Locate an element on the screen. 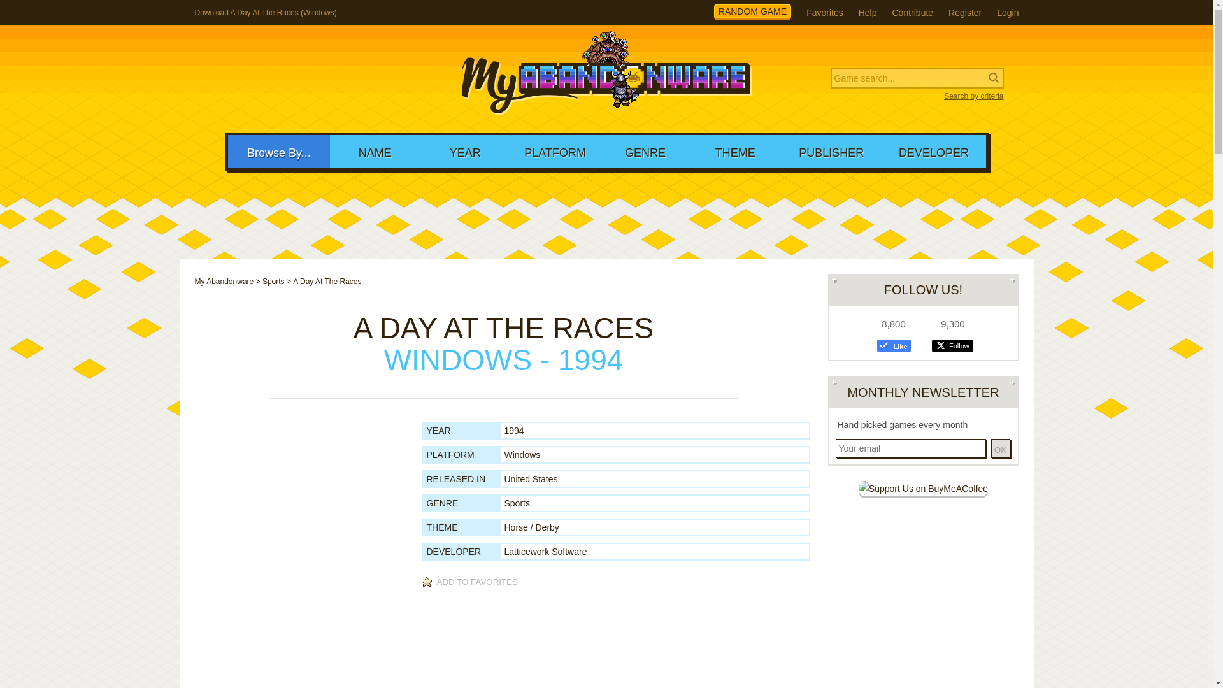 The width and height of the screenshot is (1223, 688). YEAR is located at coordinates (465, 151).